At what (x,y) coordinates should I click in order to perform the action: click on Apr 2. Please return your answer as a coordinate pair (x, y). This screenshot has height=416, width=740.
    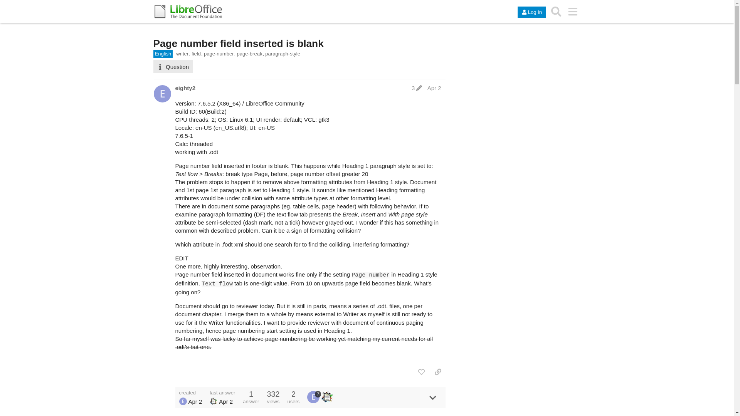
    Looking at the image, I should click on (434, 88).